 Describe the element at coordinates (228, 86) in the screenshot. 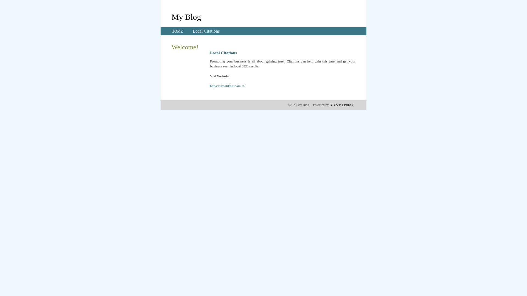

I see `https://0malikhasnain.cf/` at that location.